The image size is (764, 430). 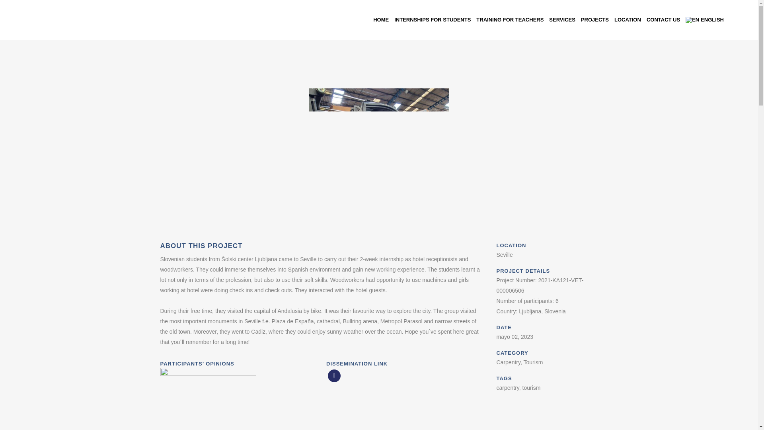 I want to click on English, so click(x=692, y=20).